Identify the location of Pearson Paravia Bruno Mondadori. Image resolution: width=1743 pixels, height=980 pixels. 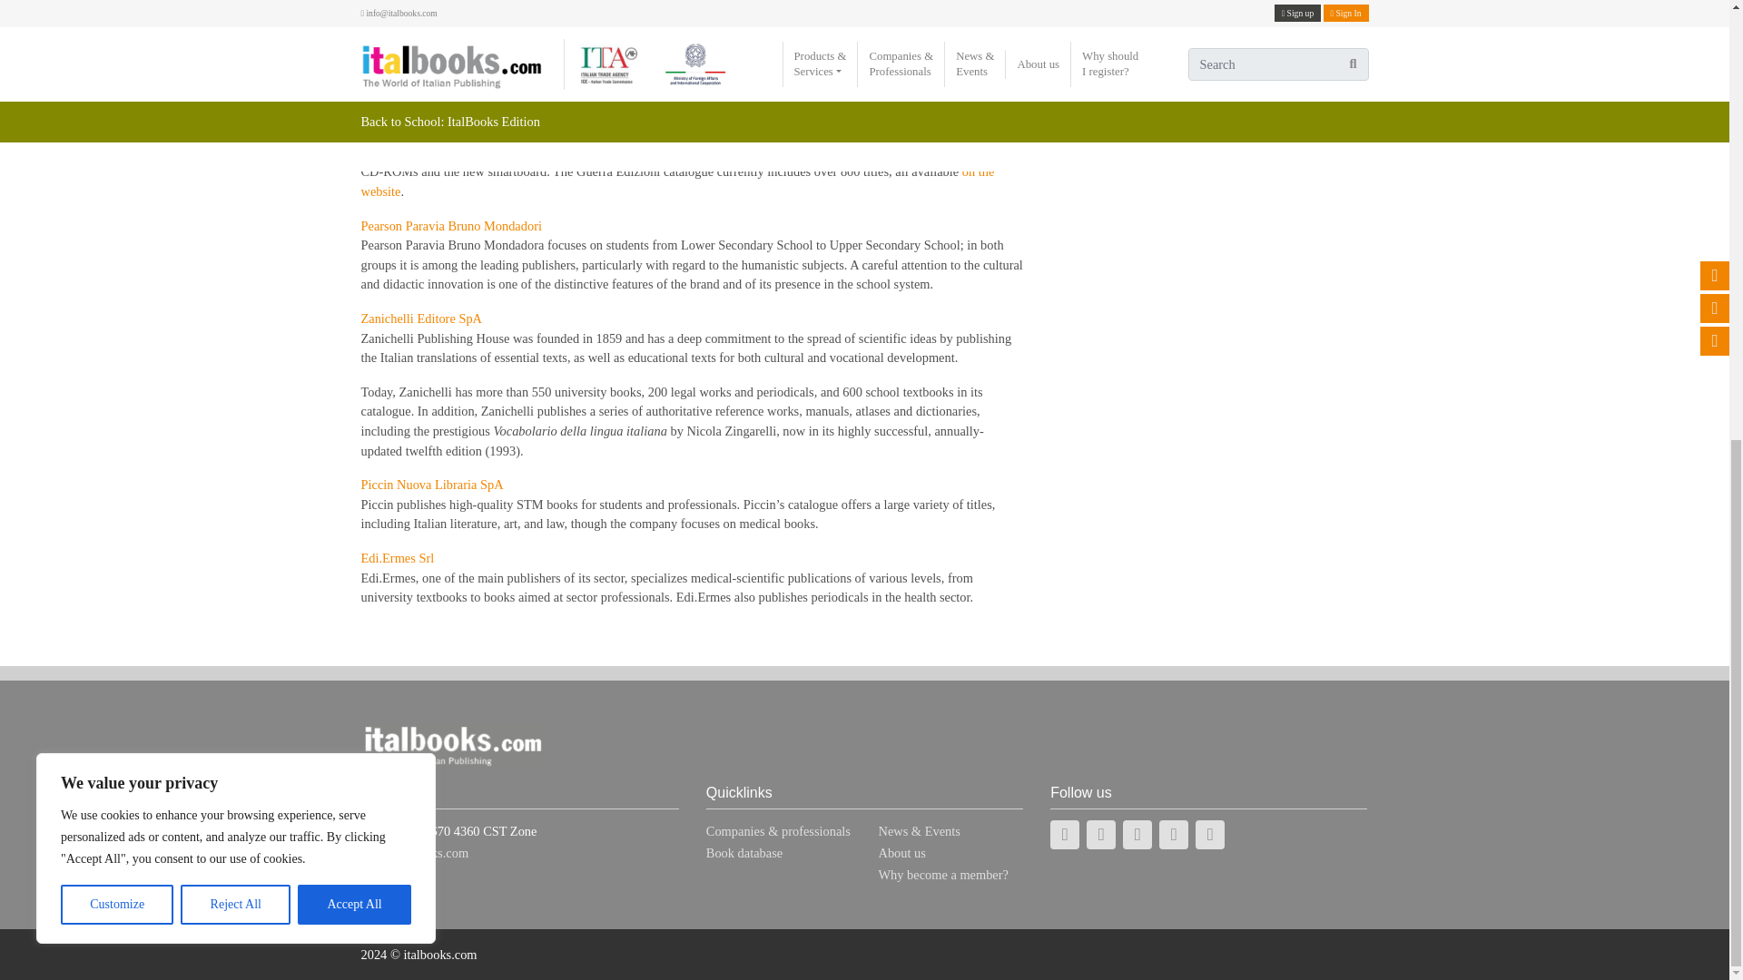
(451, 225).